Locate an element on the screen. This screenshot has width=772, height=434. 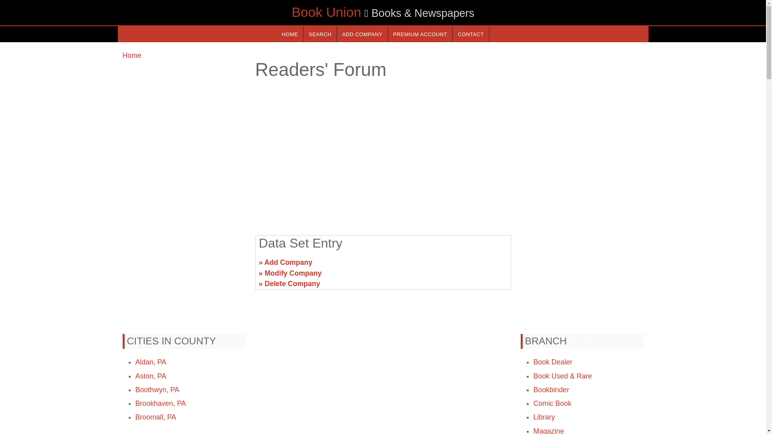
Library is located at coordinates (544, 417).